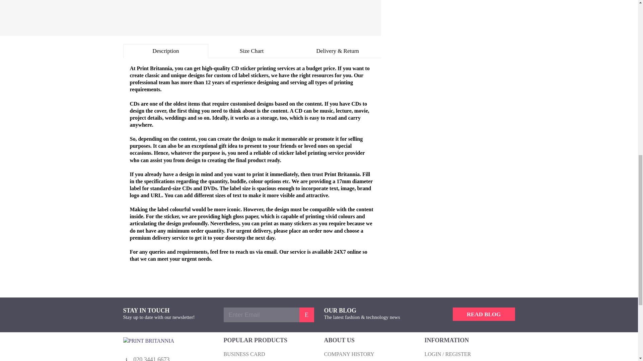  What do you see at coordinates (307, 315) in the screenshot?
I see `GO` at bounding box center [307, 315].